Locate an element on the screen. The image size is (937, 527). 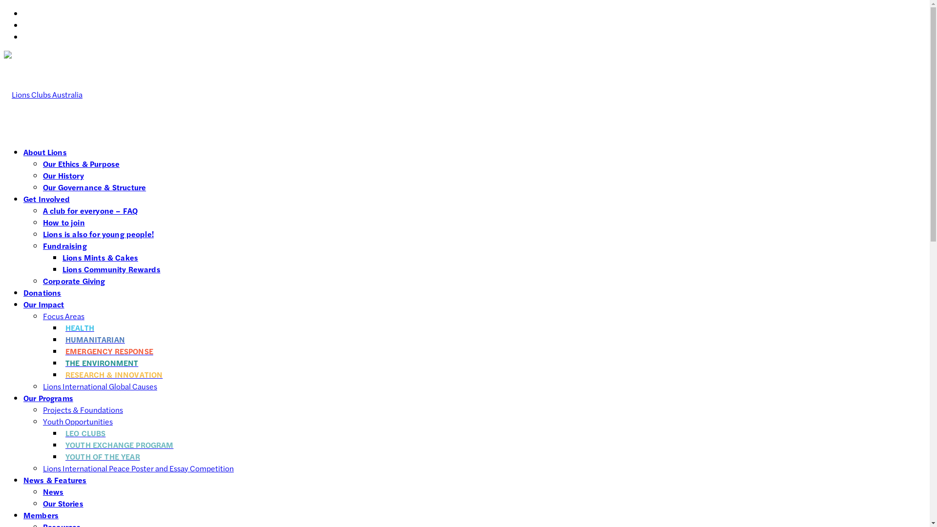
Get Involved is located at coordinates (47, 199).